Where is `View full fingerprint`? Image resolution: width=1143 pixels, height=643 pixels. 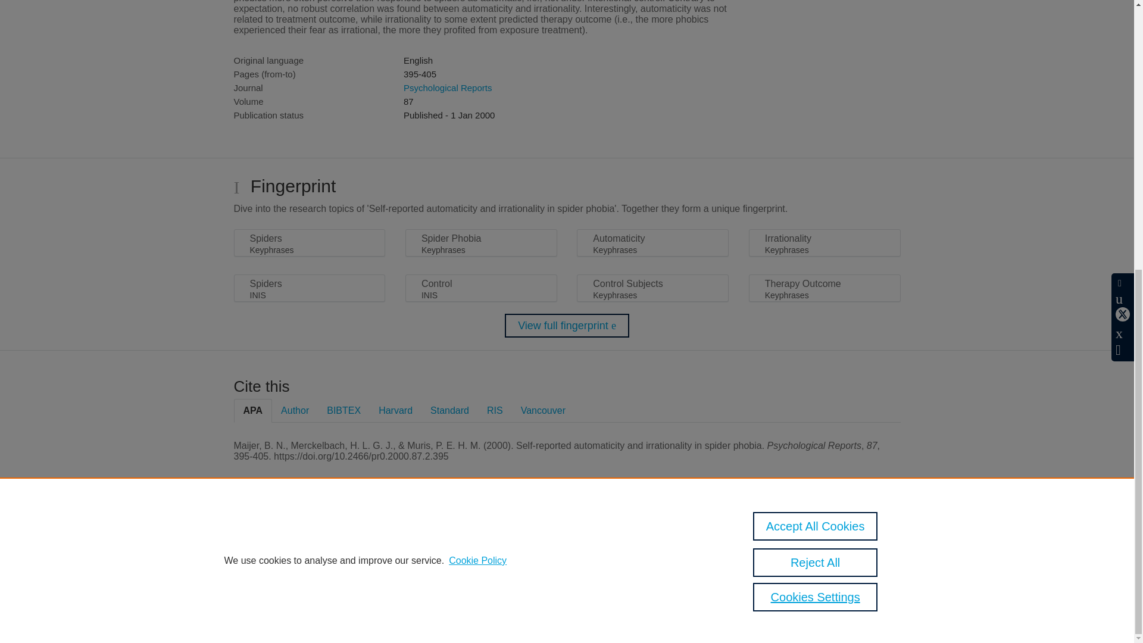 View full fingerprint is located at coordinates (567, 326).